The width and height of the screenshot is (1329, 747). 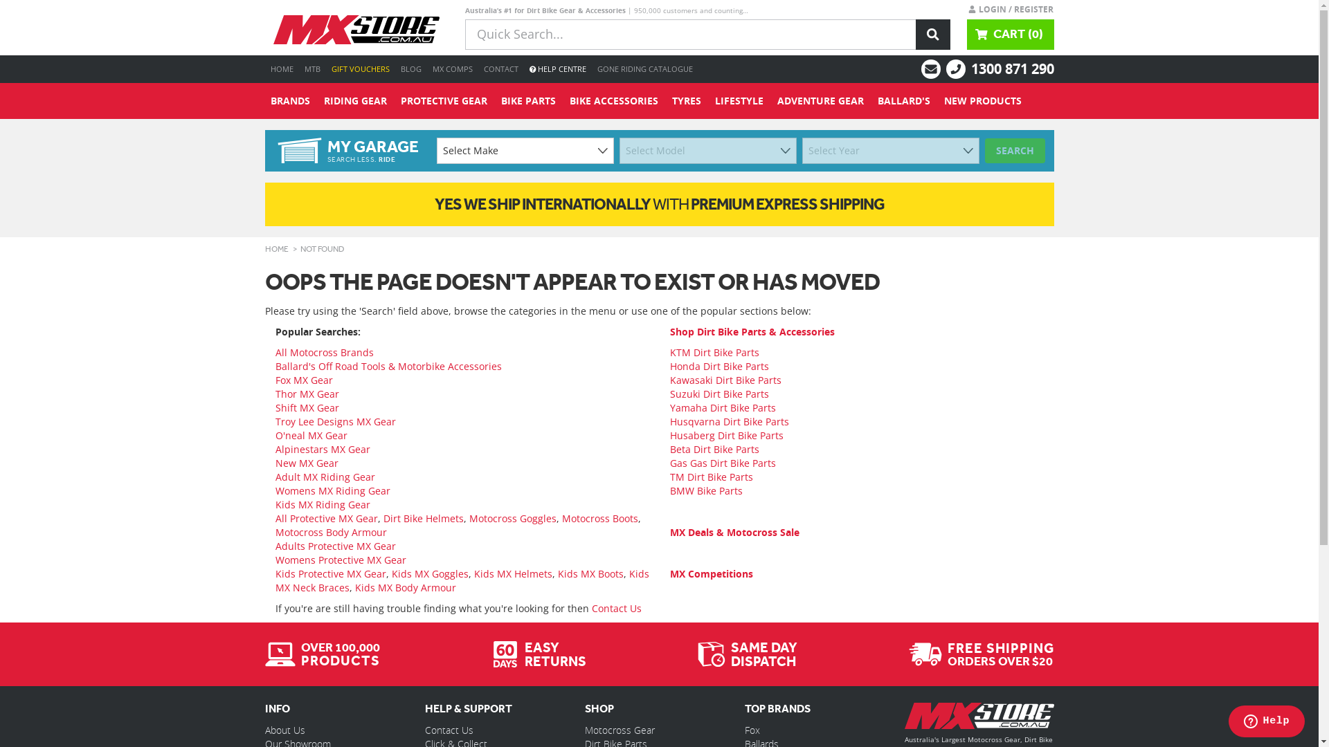 I want to click on BIKE ACCESSORIES, so click(x=613, y=101).